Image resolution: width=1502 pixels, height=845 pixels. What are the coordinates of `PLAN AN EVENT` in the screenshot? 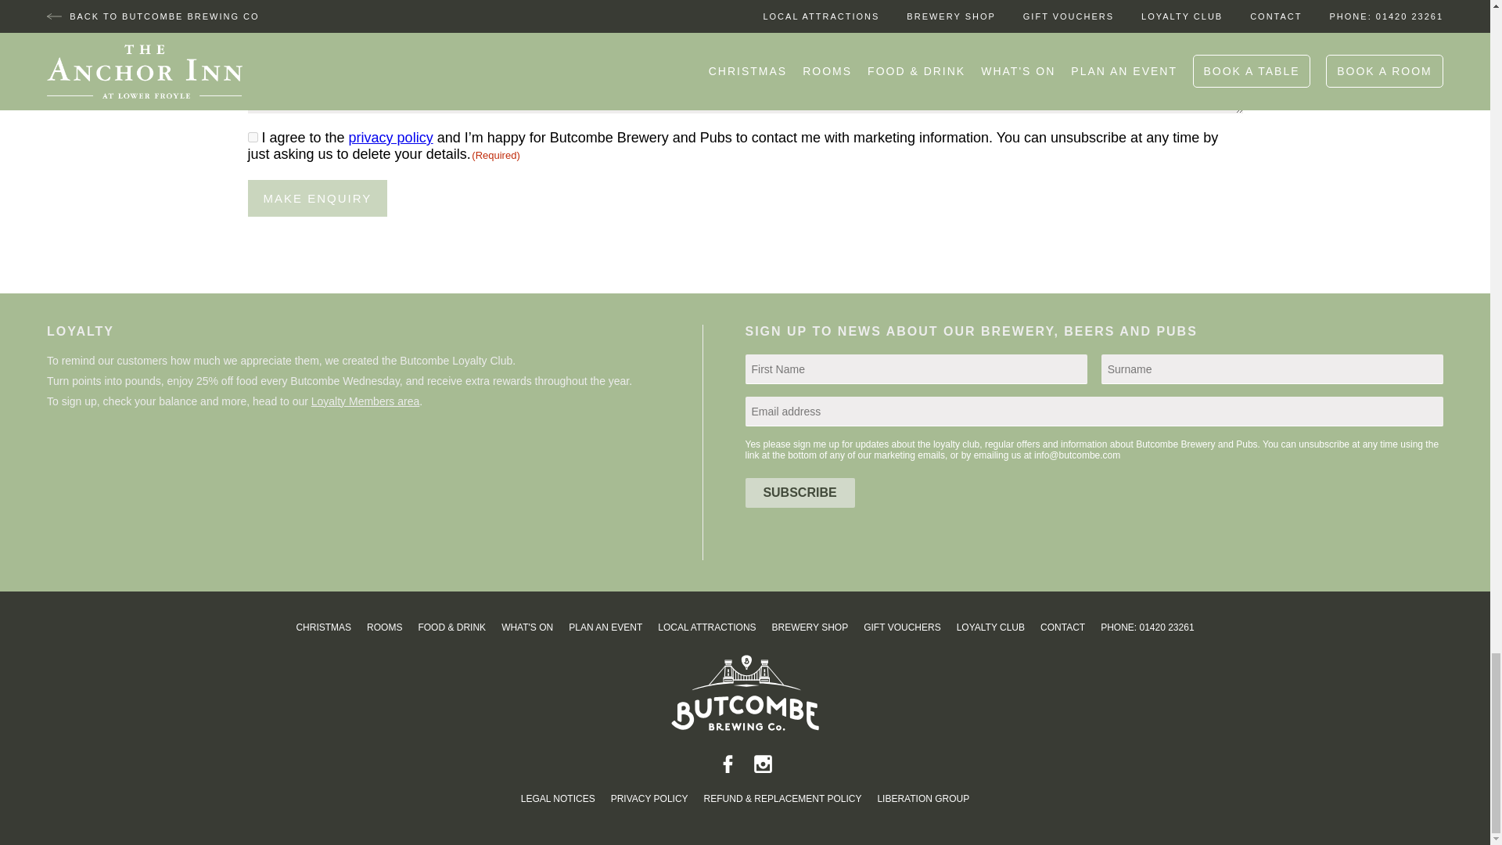 It's located at (605, 627).